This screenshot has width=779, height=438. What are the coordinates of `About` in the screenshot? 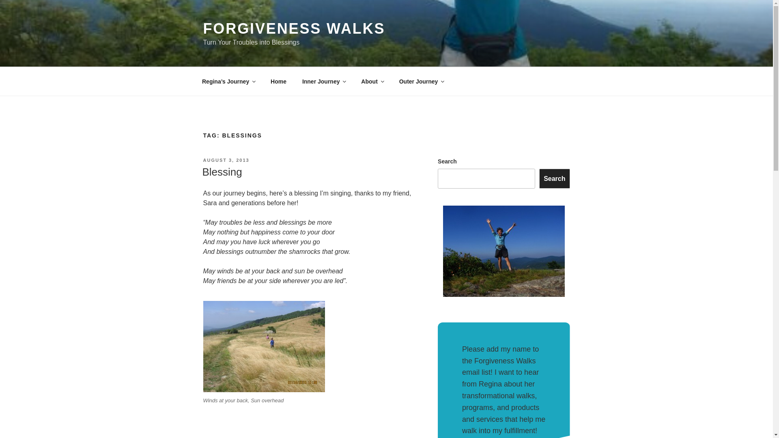 It's located at (372, 81).